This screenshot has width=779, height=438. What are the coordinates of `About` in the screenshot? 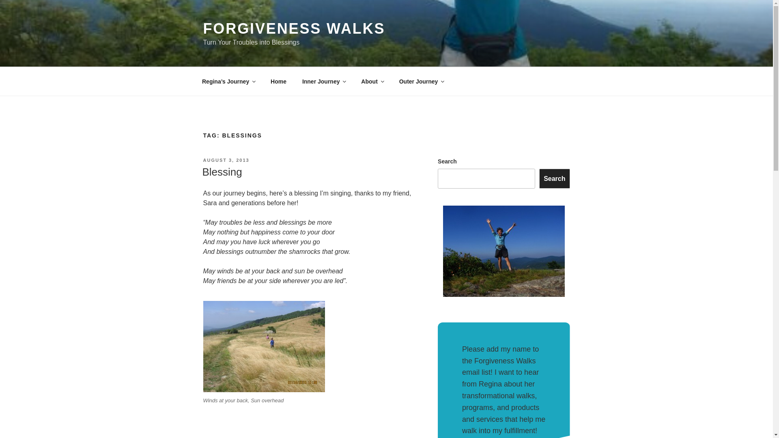 It's located at (372, 81).